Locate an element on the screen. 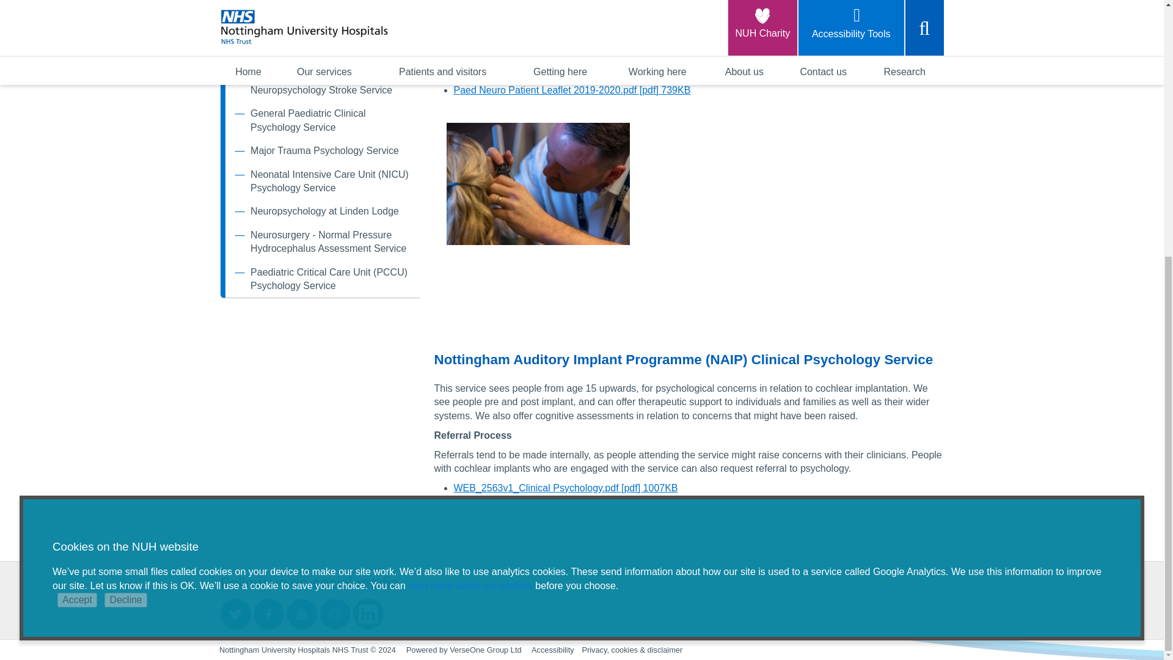 This screenshot has height=660, width=1173. Decline is located at coordinates (125, 185).